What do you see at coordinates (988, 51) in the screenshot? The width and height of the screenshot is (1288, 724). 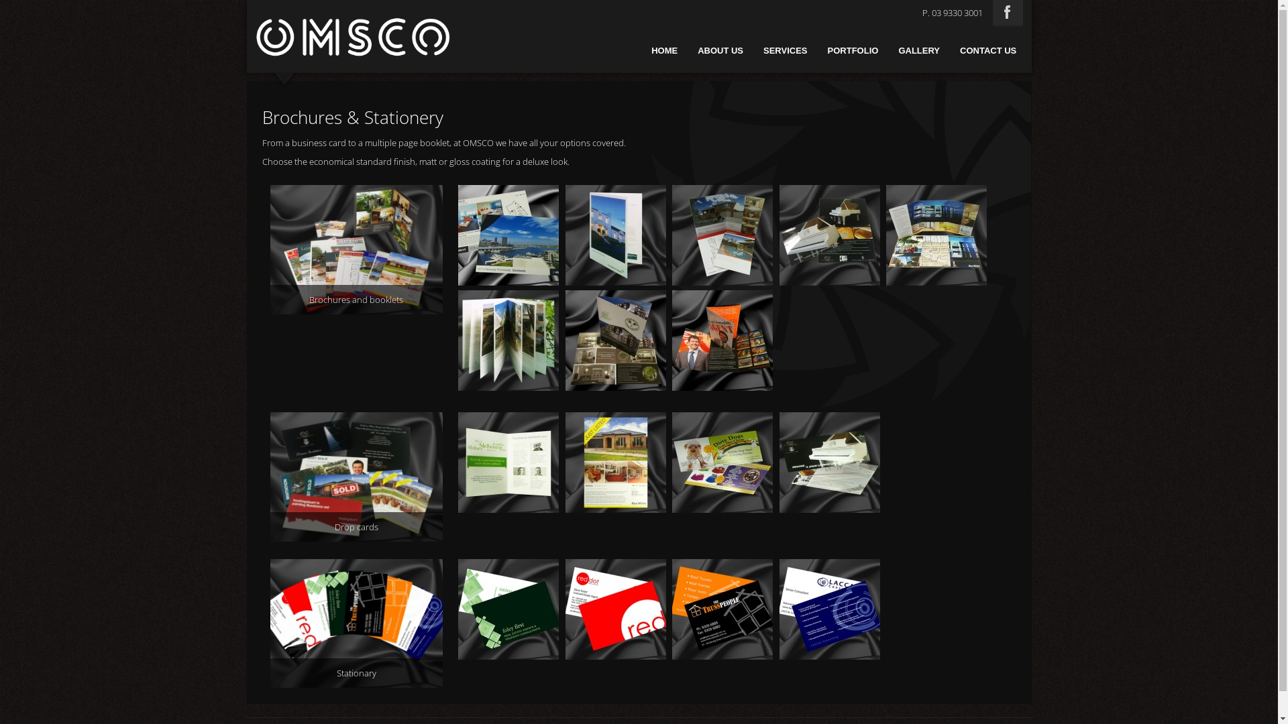 I see `CONTACT US` at bounding box center [988, 51].